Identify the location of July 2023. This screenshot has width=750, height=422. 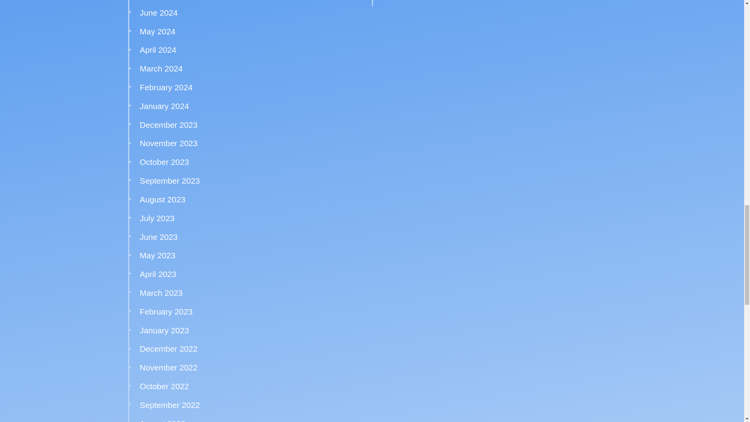
(157, 218).